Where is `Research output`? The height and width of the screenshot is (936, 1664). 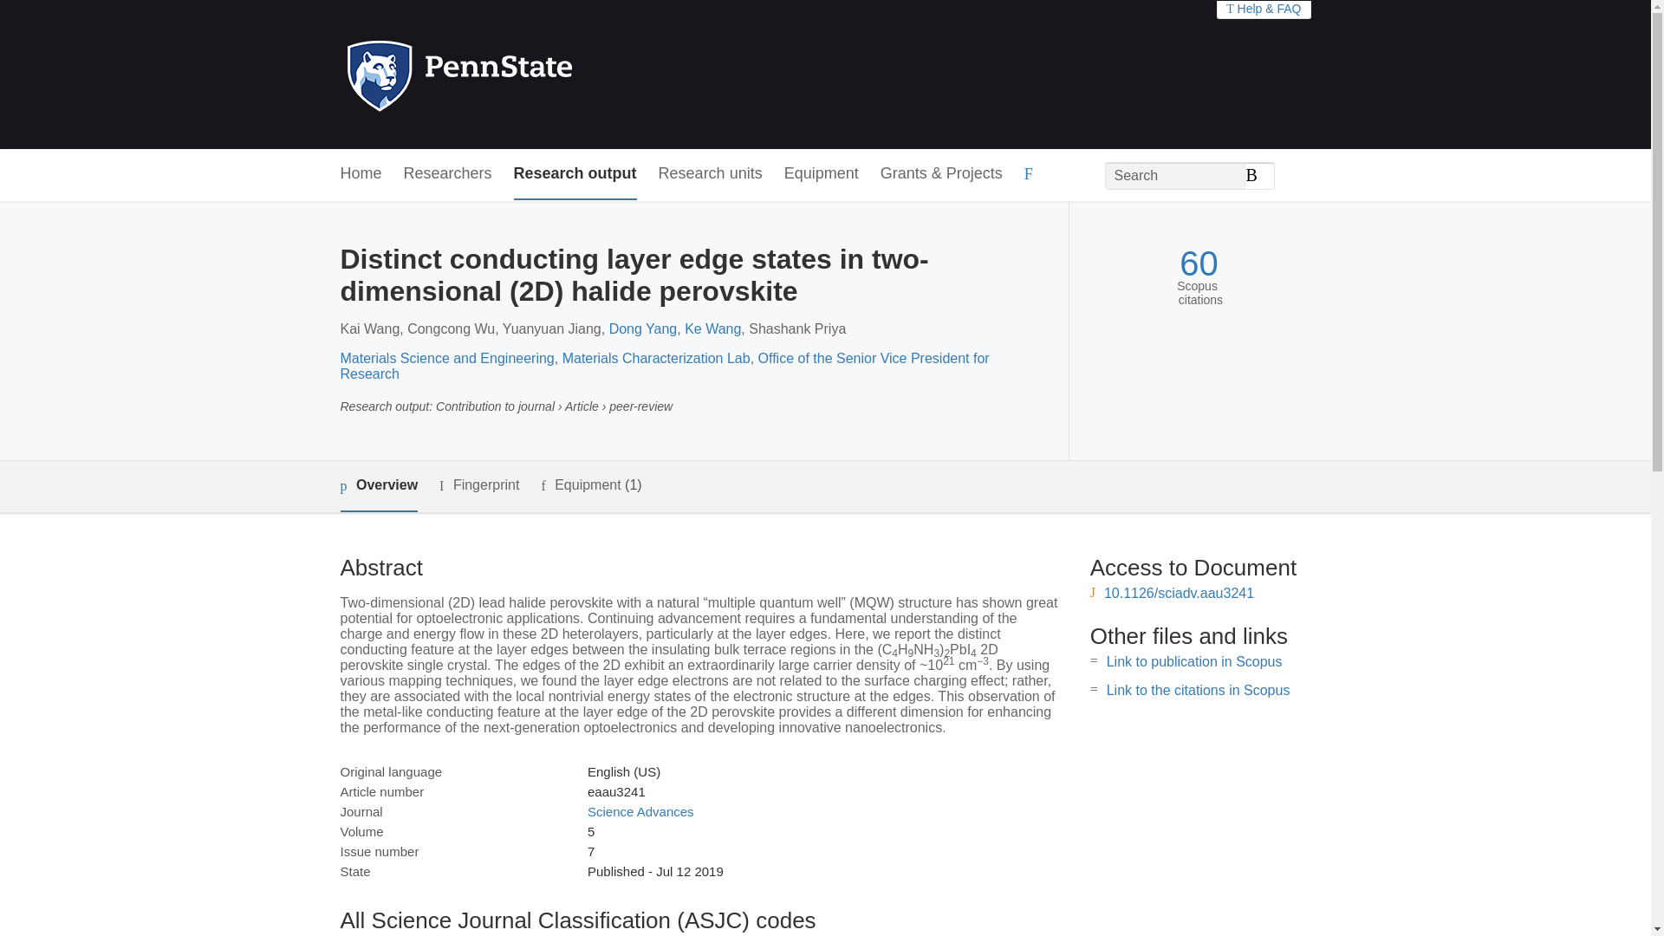 Research output is located at coordinates (575, 174).